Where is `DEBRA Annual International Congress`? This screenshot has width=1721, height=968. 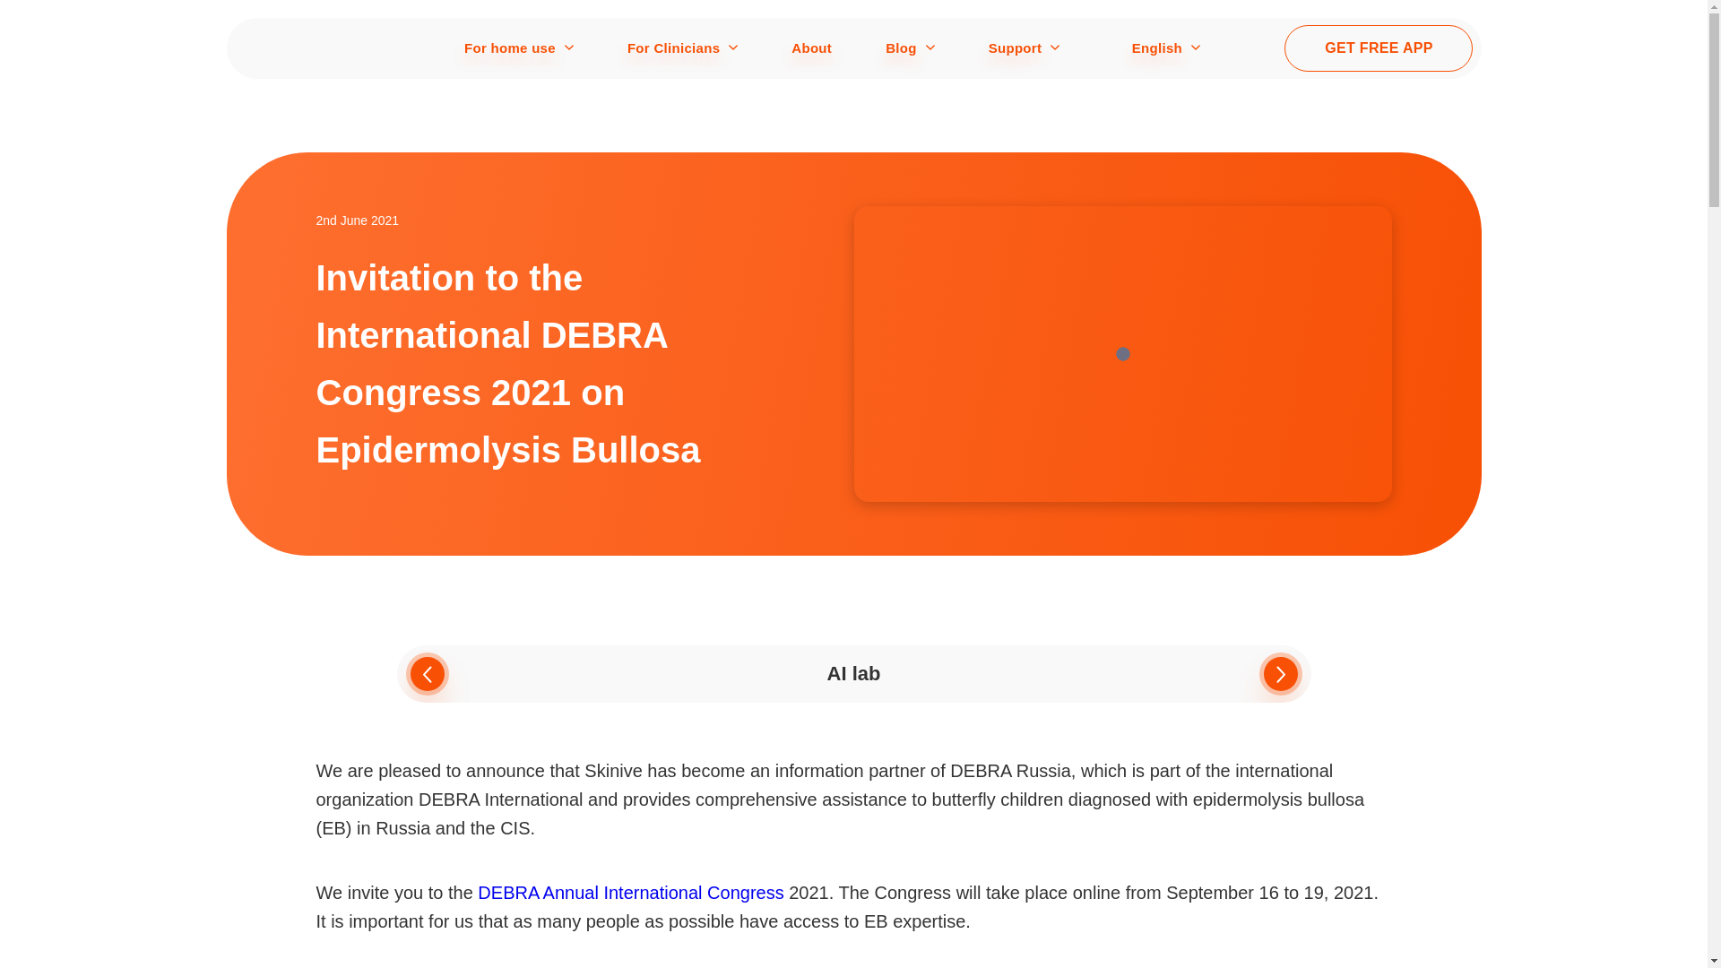
DEBRA Annual International Congress is located at coordinates (630, 892).